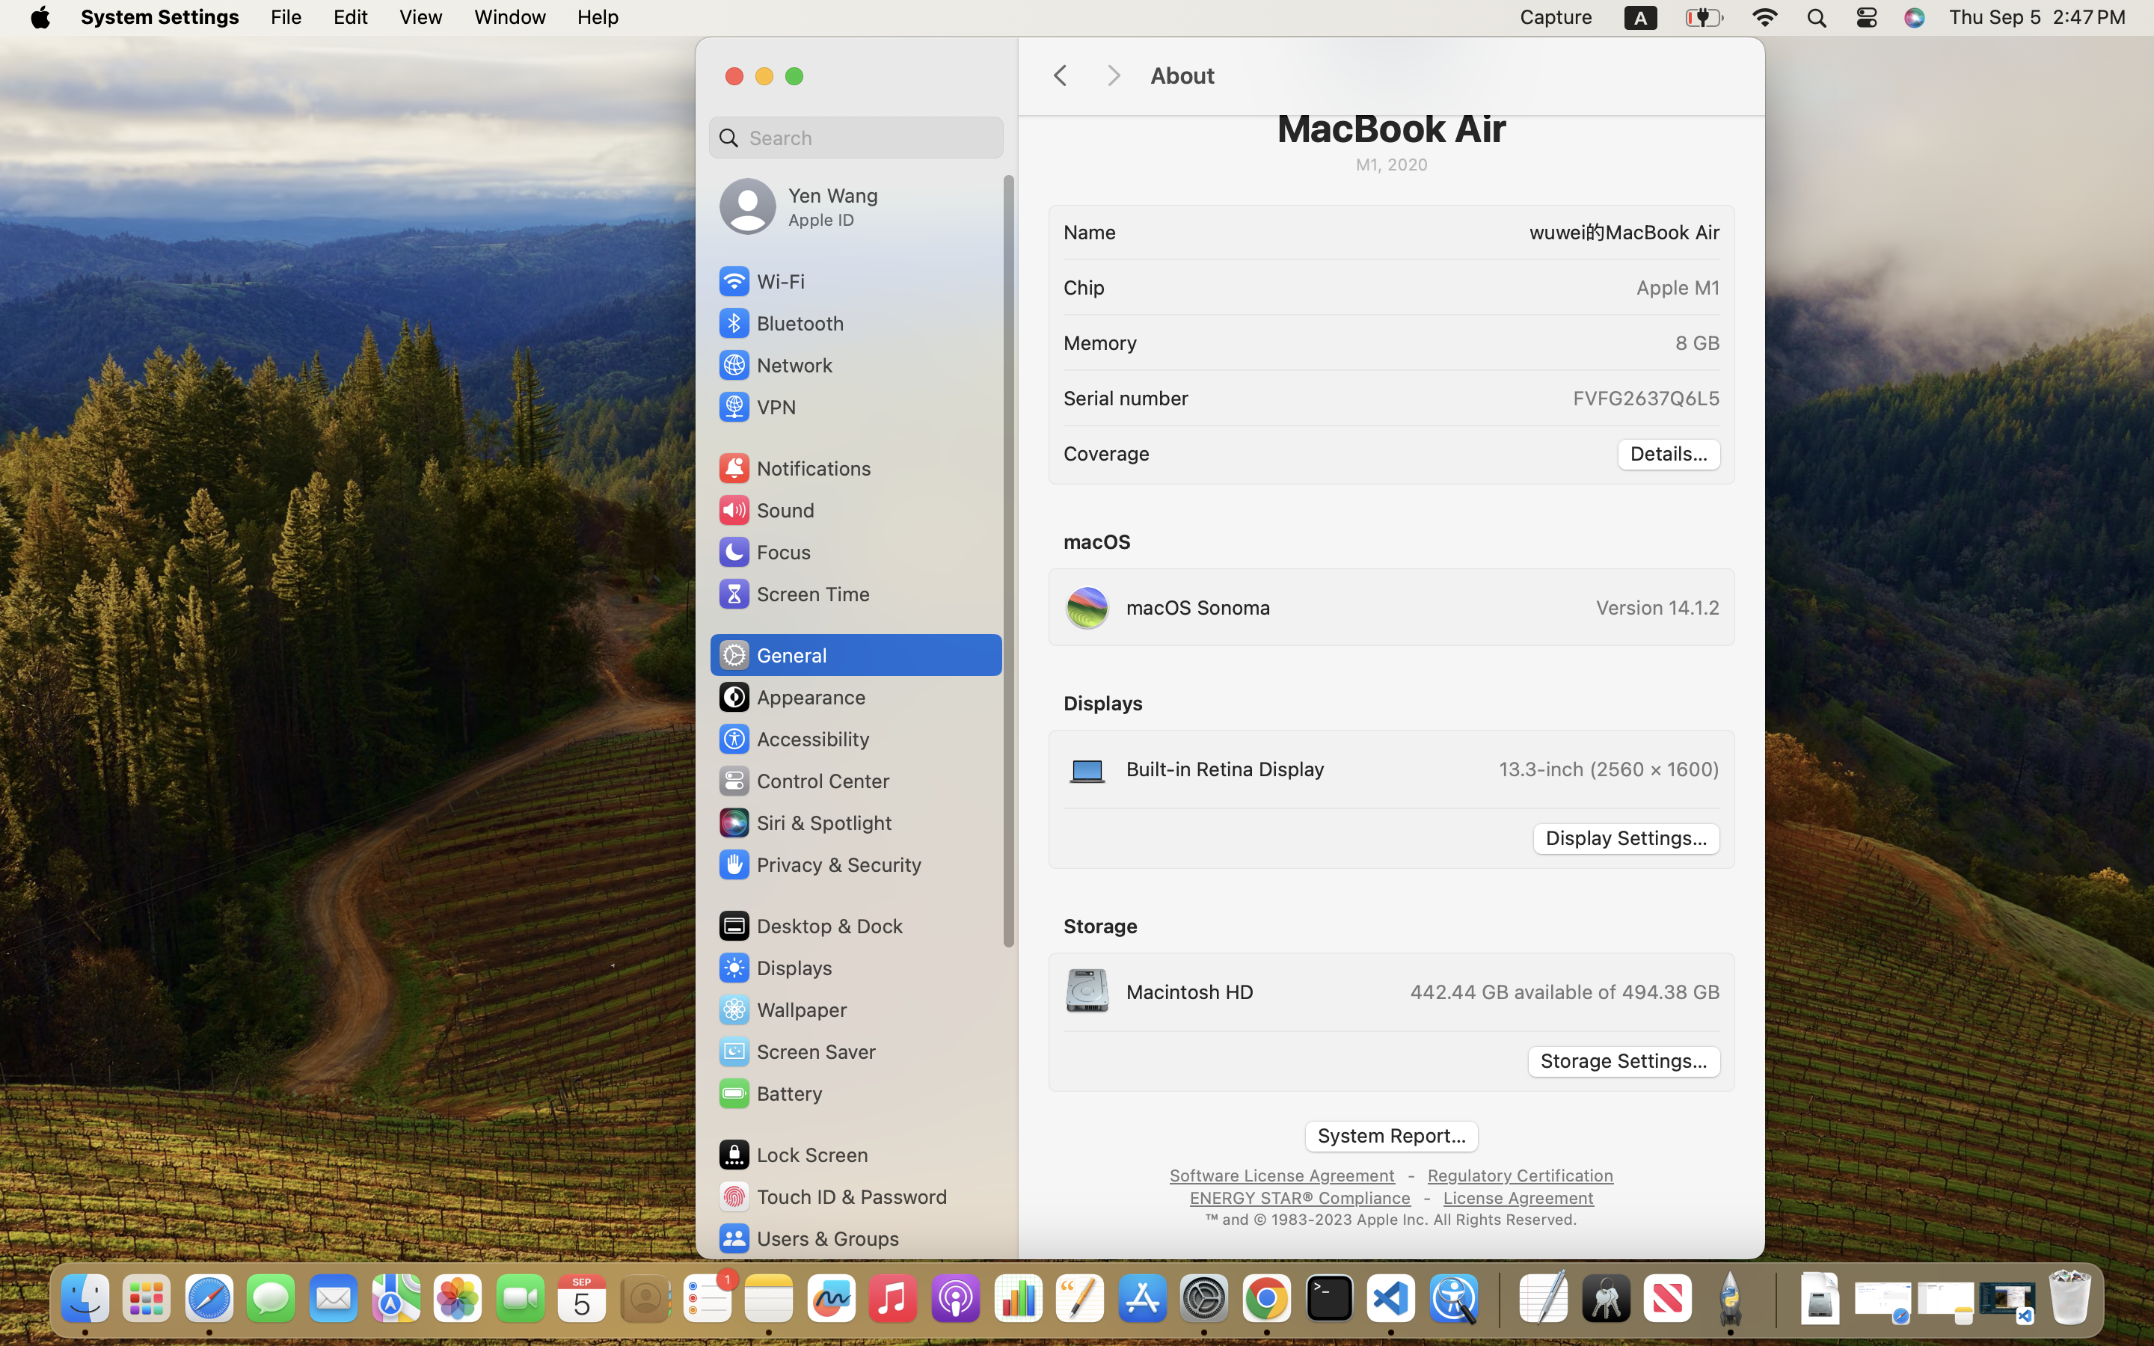 Image resolution: width=2154 pixels, height=1346 pixels. I want to click on Memory, so click(1100, 342).